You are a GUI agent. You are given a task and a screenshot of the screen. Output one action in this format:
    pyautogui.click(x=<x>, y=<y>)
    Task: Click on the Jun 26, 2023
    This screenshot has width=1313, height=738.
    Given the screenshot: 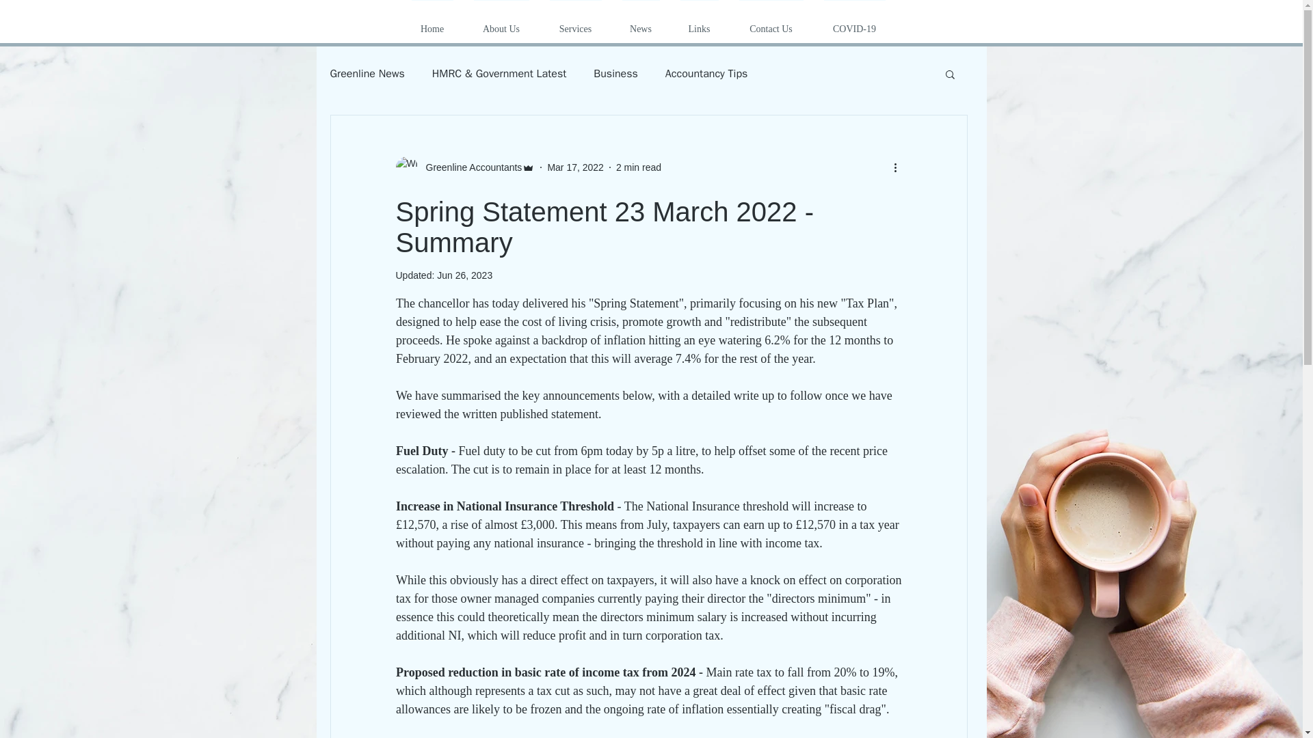 What is the action you would take?
    pyautogui.click(x=465, y=275)
    